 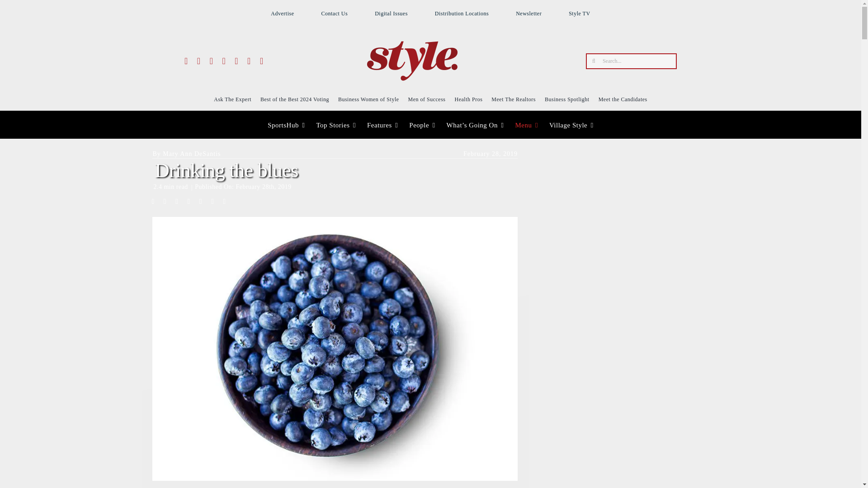 What do you see at coordinates (295, 99) in the screenshot?
I see `Best of the Best 2024 Voting` at bounding box center [295, 99].